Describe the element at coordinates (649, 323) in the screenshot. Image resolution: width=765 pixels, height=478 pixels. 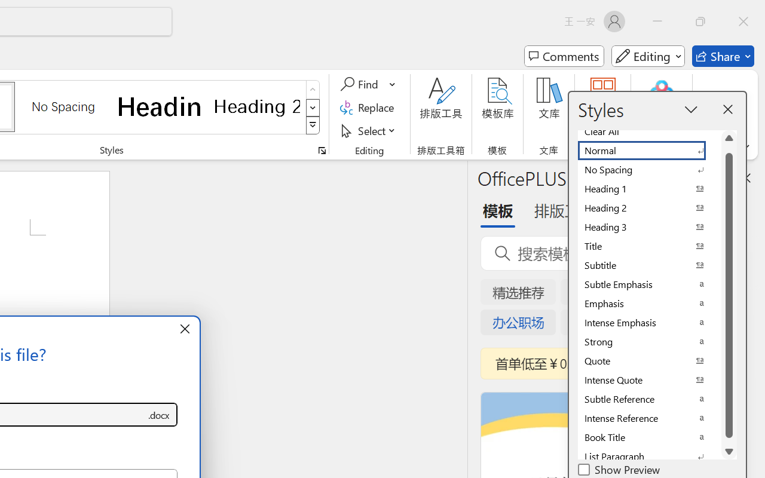
I see `Intense Emphasis` at that location.